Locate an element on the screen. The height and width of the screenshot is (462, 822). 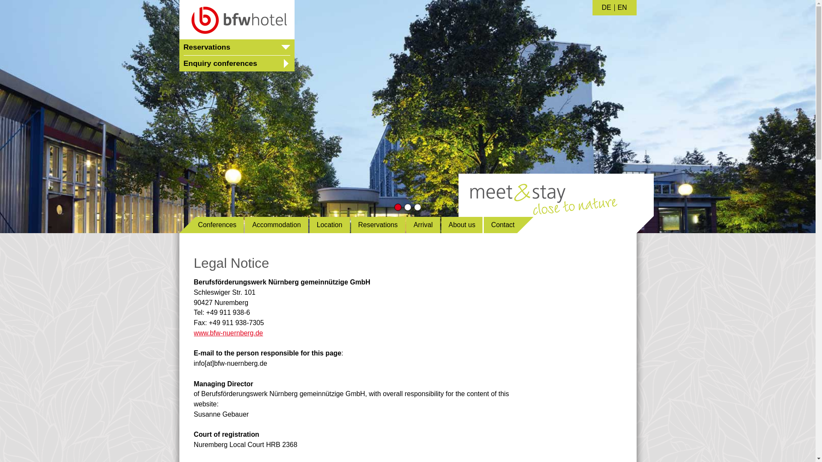
3 is located at coordinates (417, 207).